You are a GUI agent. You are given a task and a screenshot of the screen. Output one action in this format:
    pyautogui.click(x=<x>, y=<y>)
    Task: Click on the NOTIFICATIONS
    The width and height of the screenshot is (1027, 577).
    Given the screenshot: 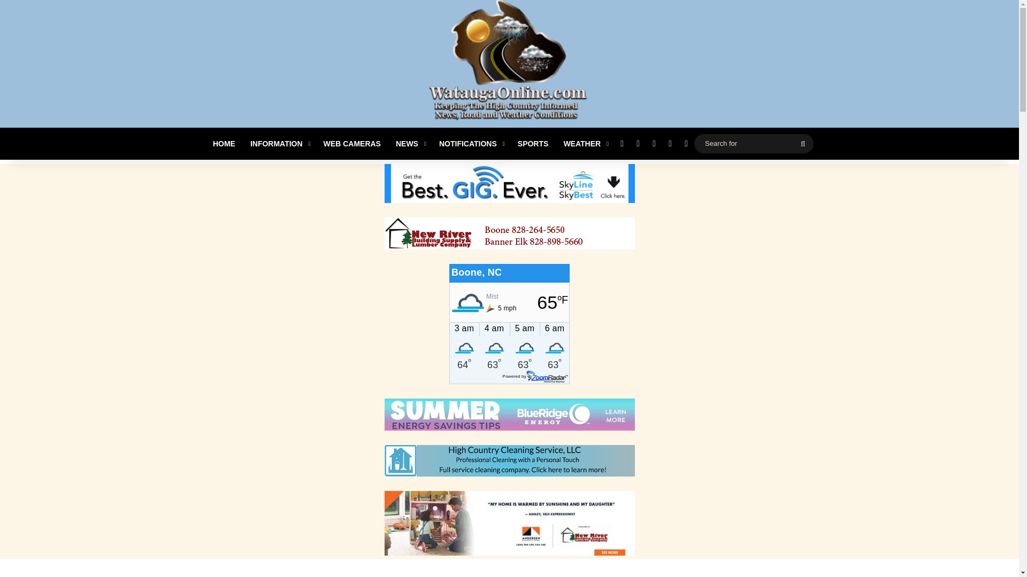 What is the action you would take?
    pyautogui.click(x=471, y=143)
    